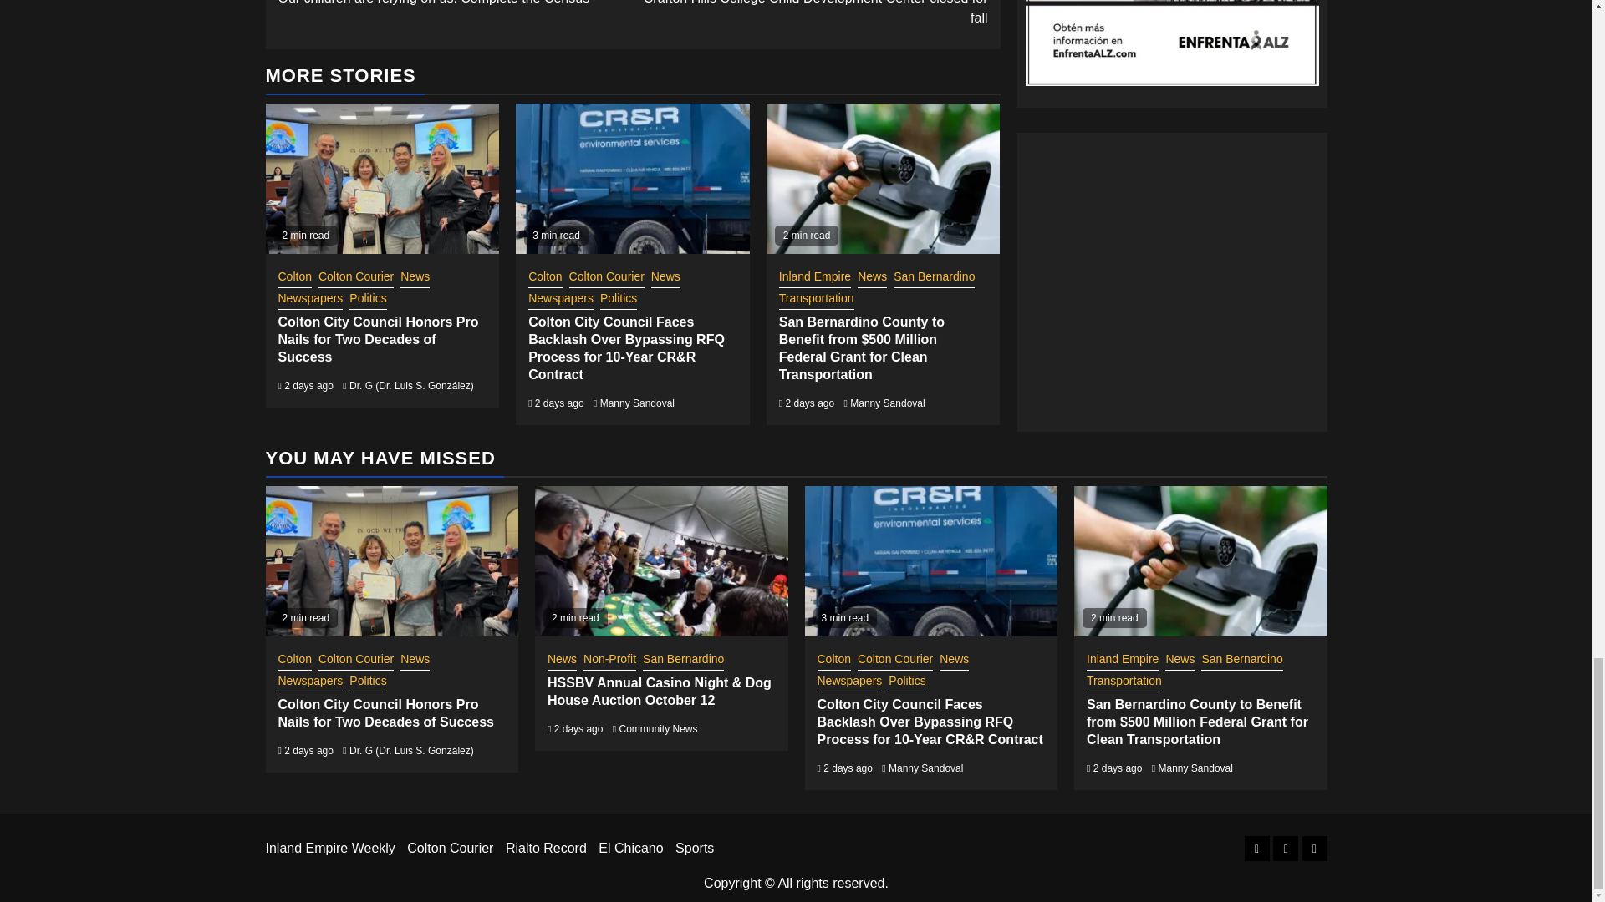  Describe the element at coordinates (607, 277) in the screenshot. I see `Colton Courier` at that location.